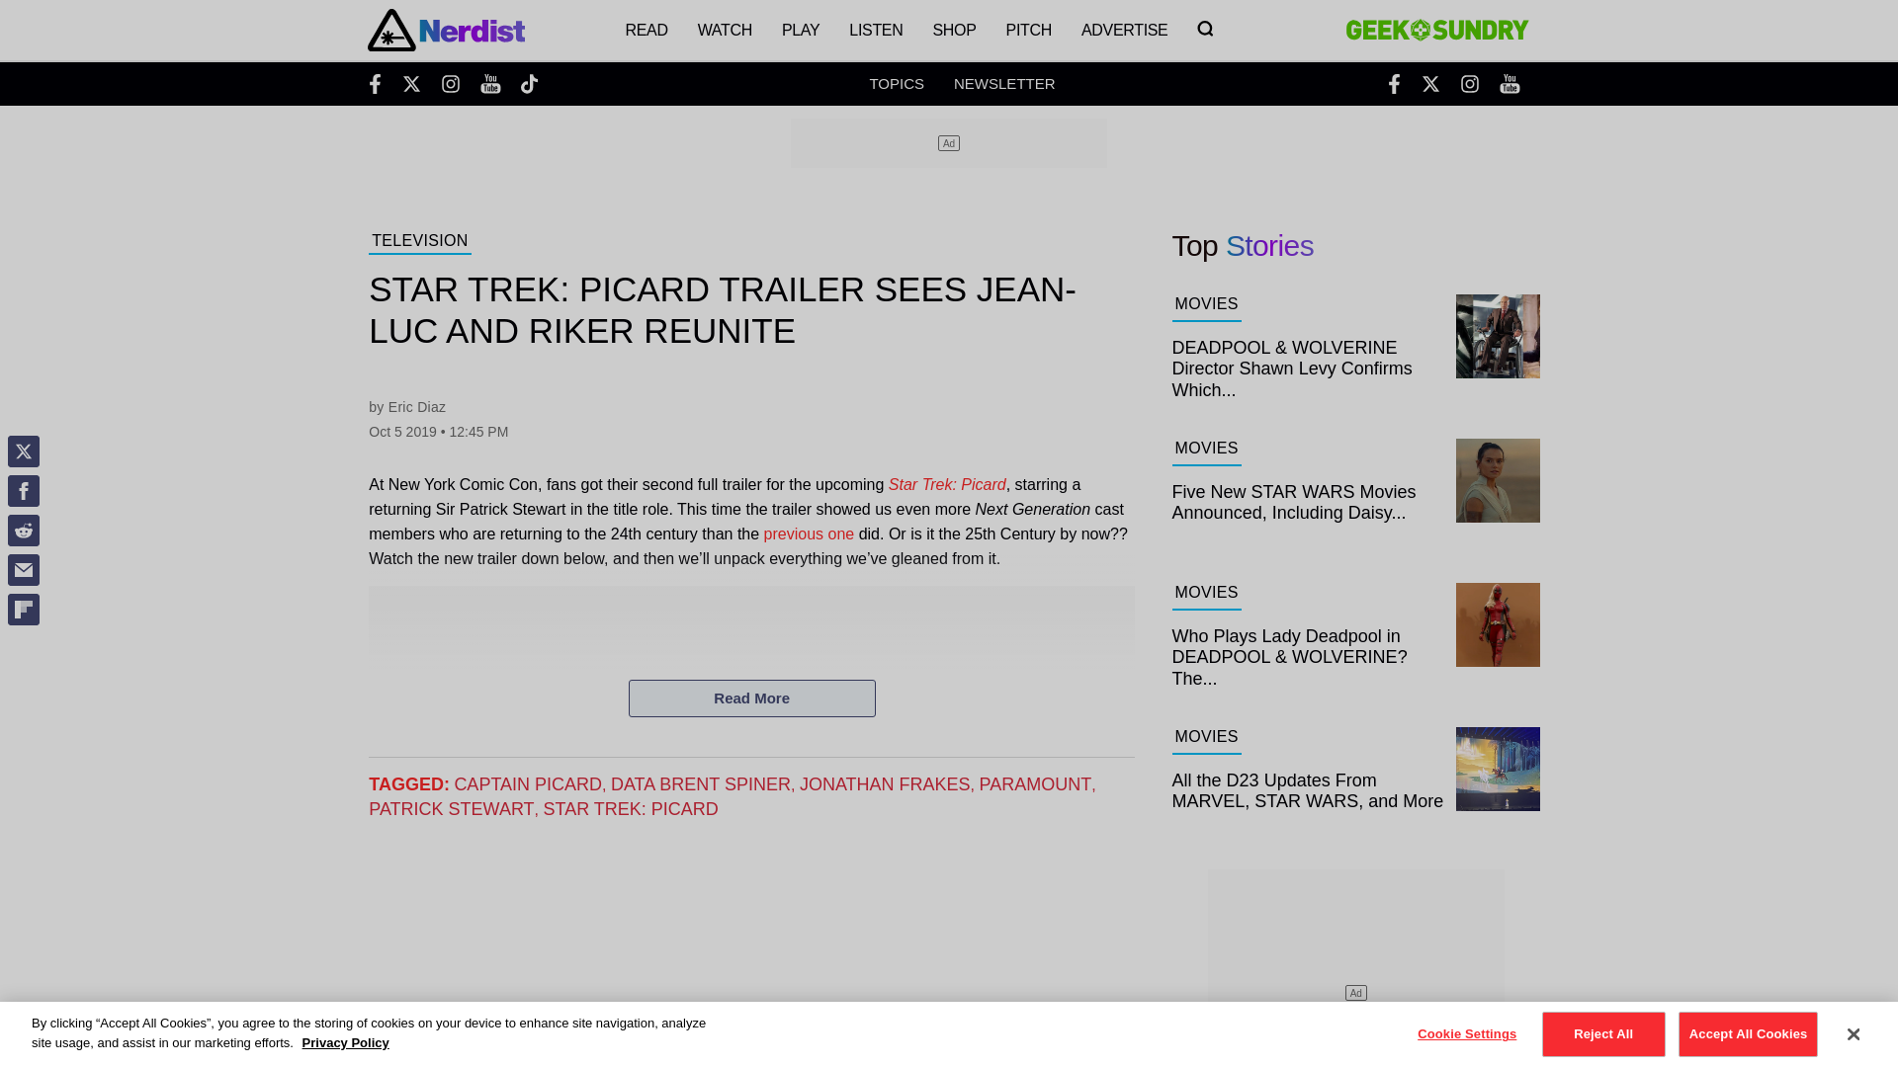  What do you see at coordinates (1748, 1033) in the screenshot?
I see `Accept All Cookies` at bounding box center [1748, 1033].